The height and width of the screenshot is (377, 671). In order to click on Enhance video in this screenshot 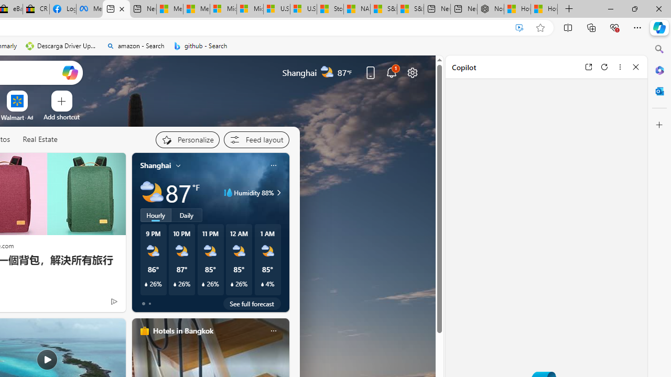, I will do `click(520, 28)`.